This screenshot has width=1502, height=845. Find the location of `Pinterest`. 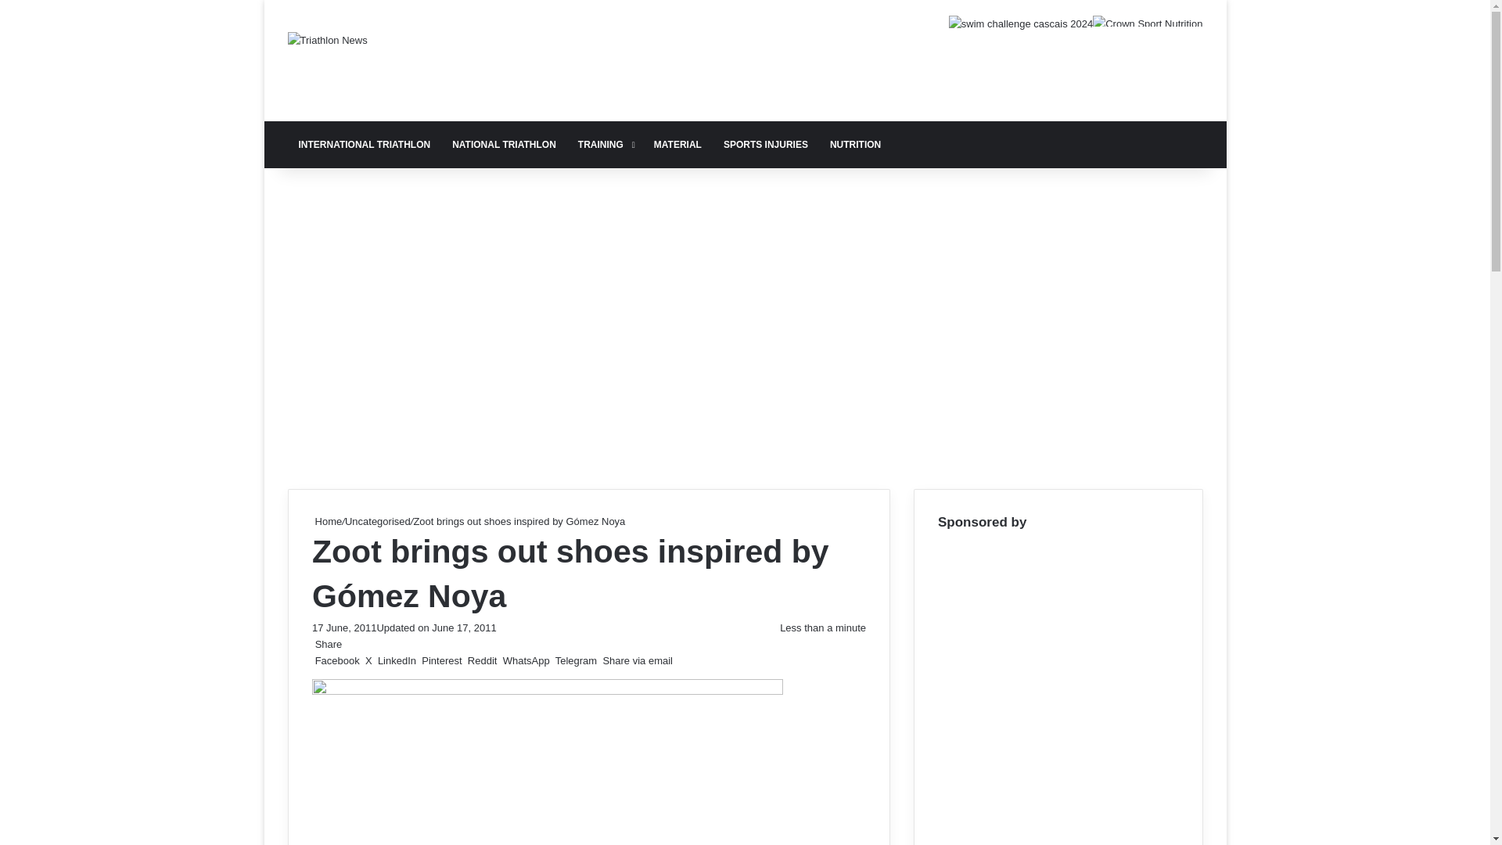

Pinterest is located at coordinates (441, 660).